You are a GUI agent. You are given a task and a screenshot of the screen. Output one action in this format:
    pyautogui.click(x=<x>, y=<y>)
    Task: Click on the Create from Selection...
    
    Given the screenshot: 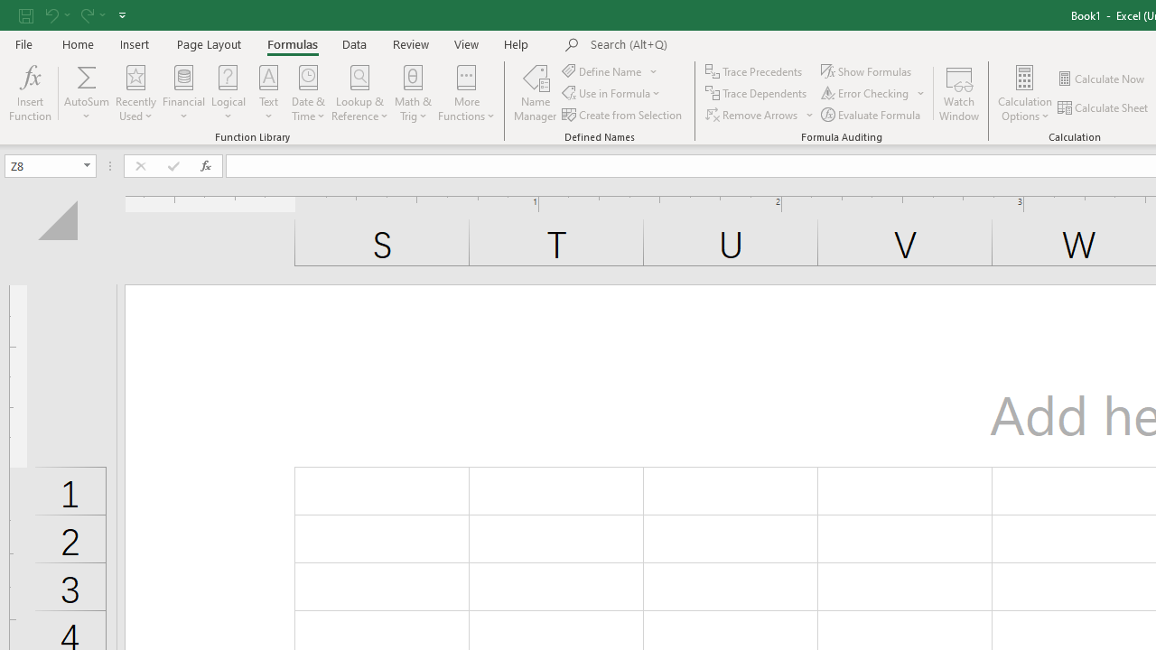 What is the action you would take?
    pyautogui.click(x=623, y=114)
    